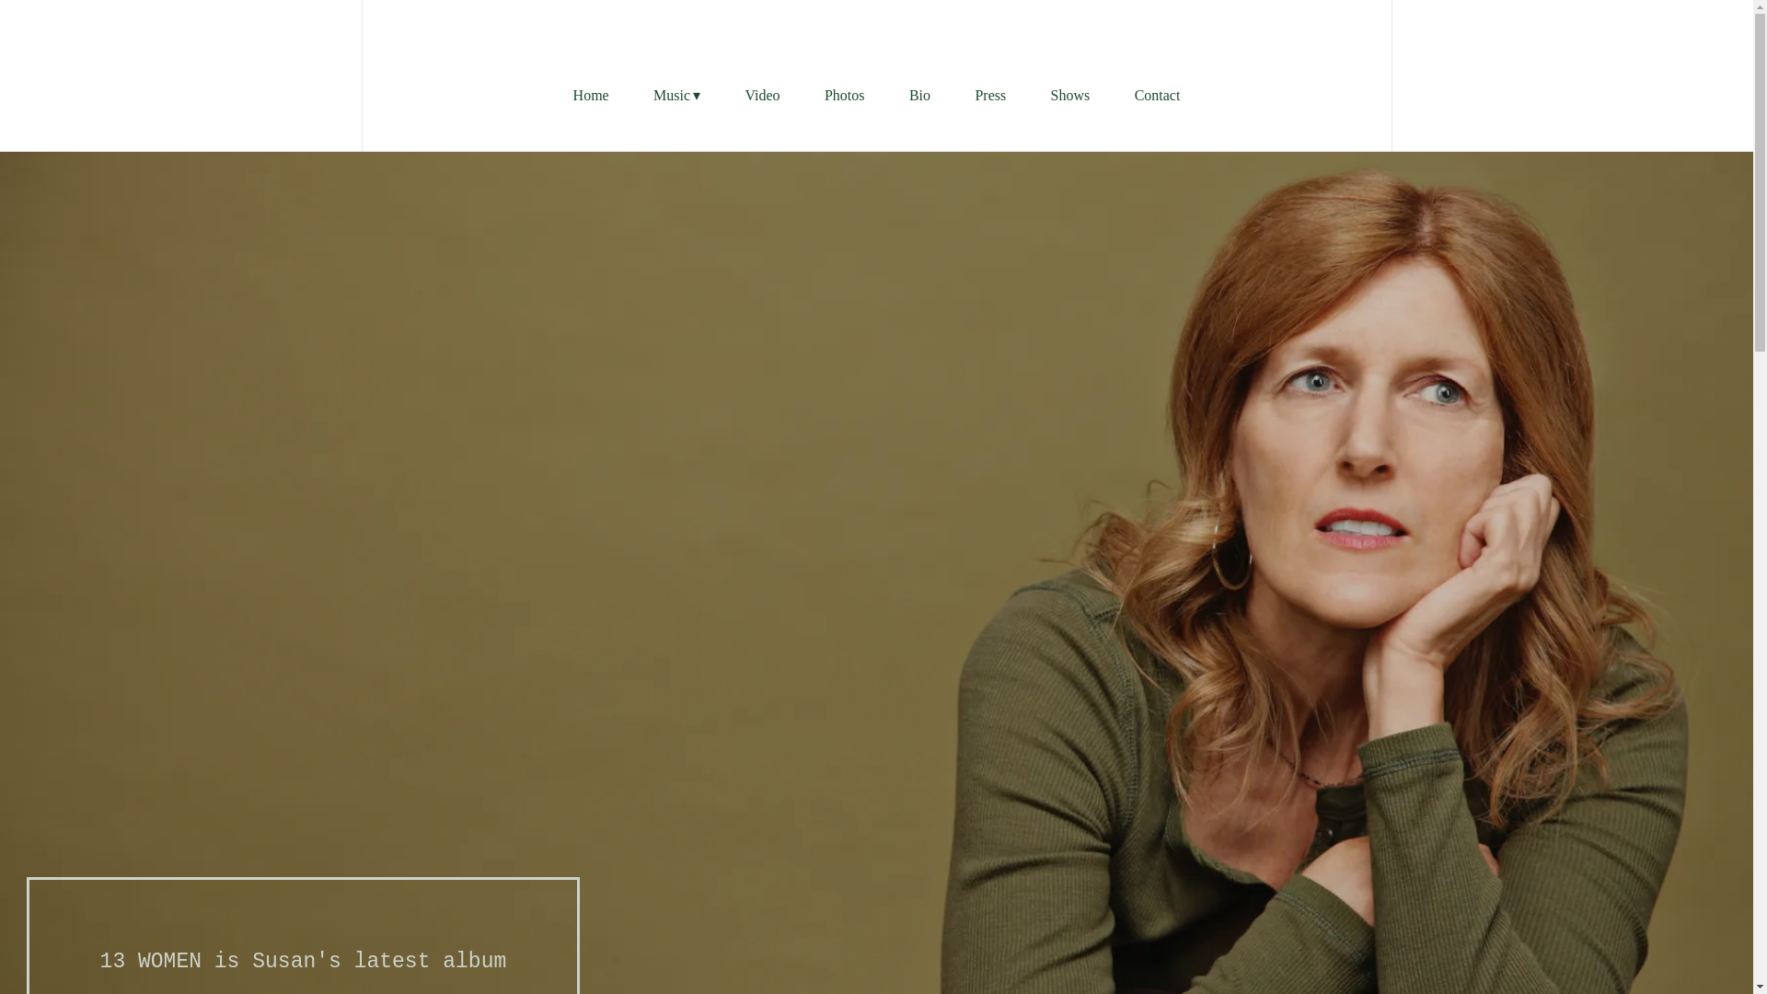 The height and width of the screenshot is (994, 1767). I want to click on Contact, so click(1157, 96).